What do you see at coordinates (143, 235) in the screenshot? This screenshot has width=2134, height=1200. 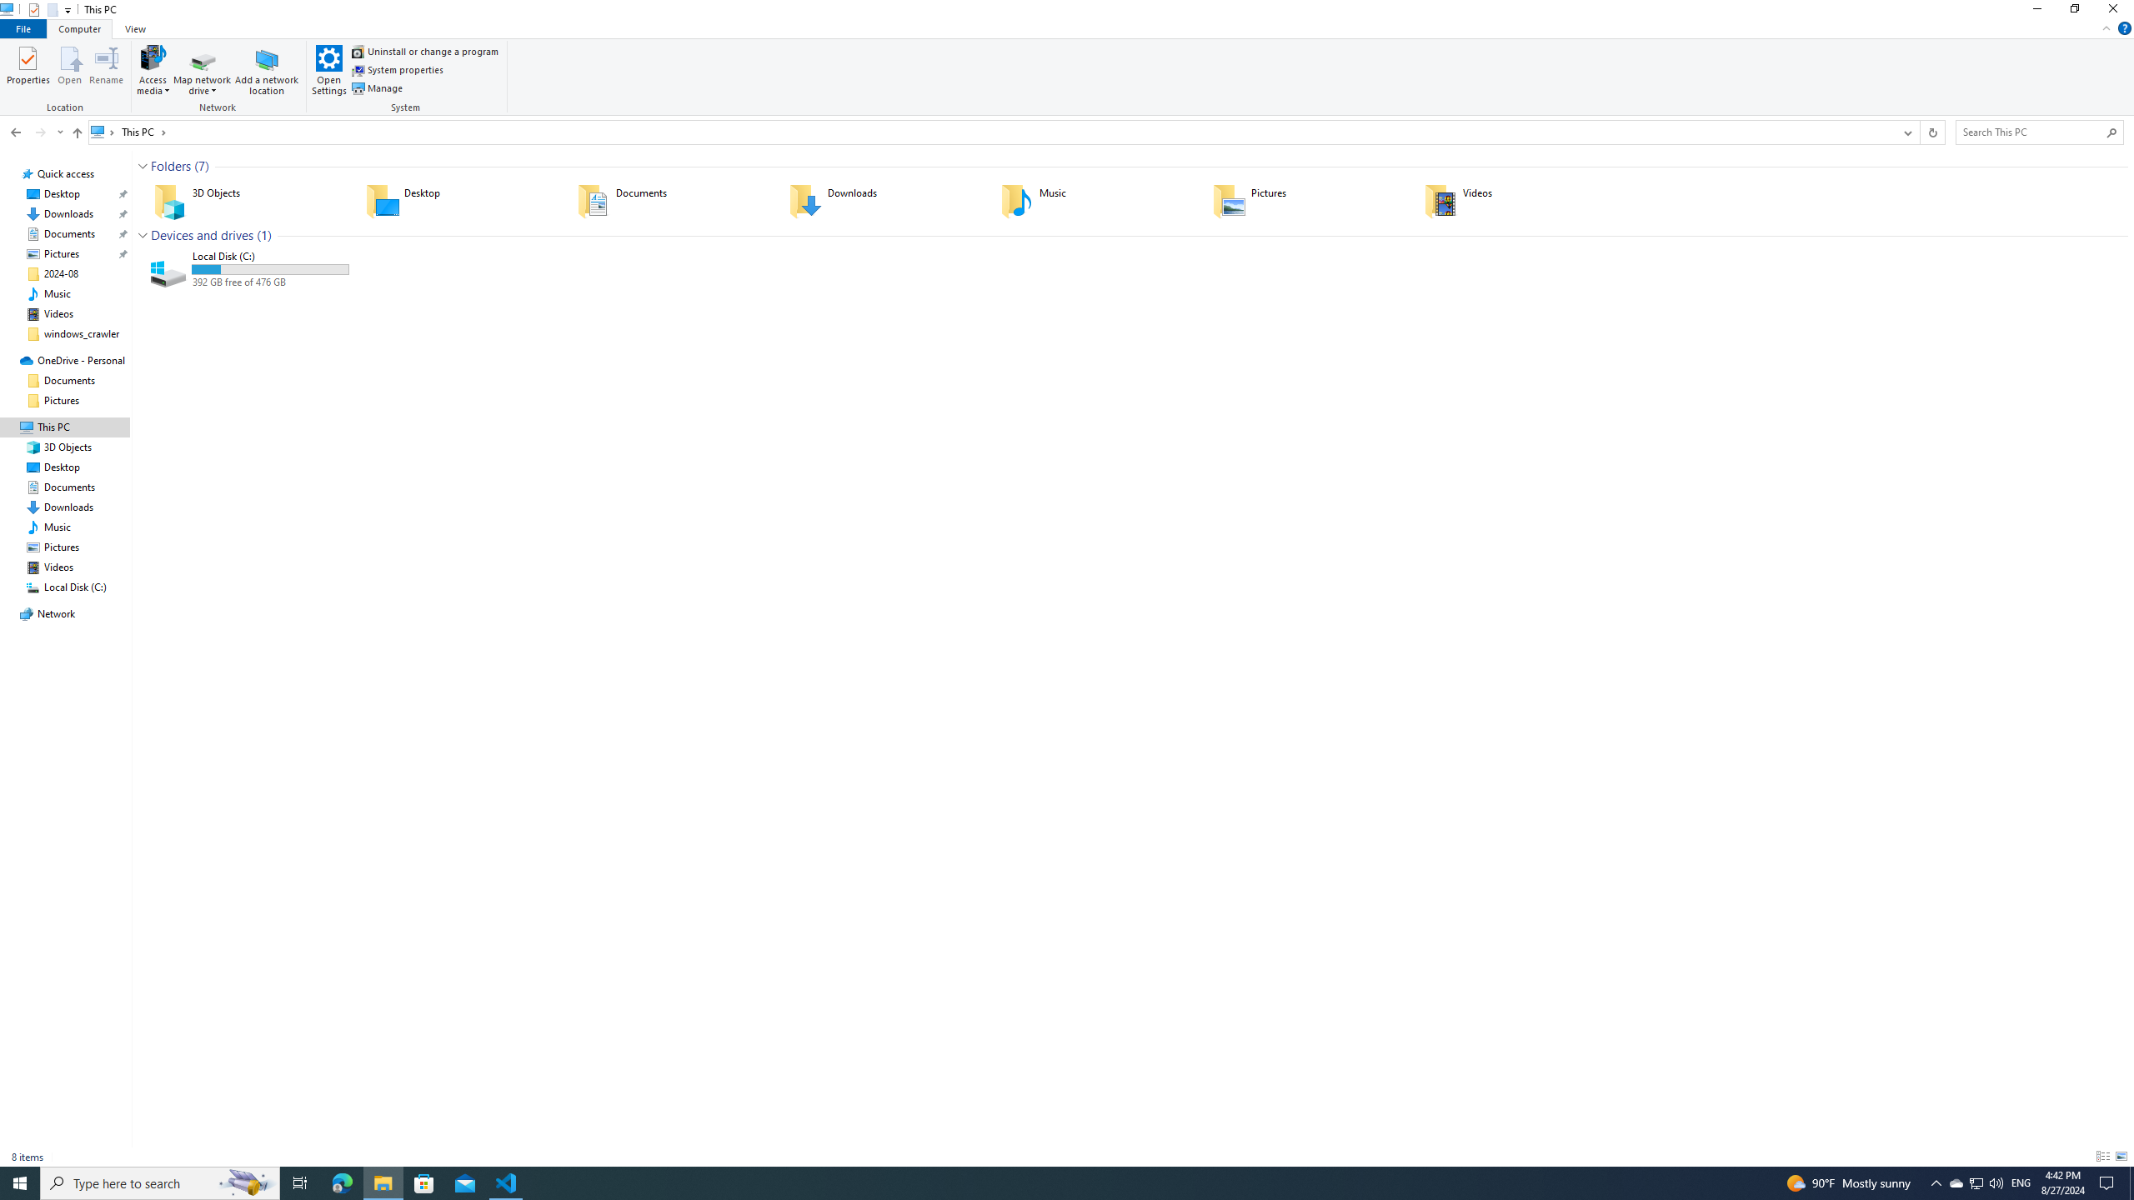 I see `Collapse Group` at bounding box center [143, 235].